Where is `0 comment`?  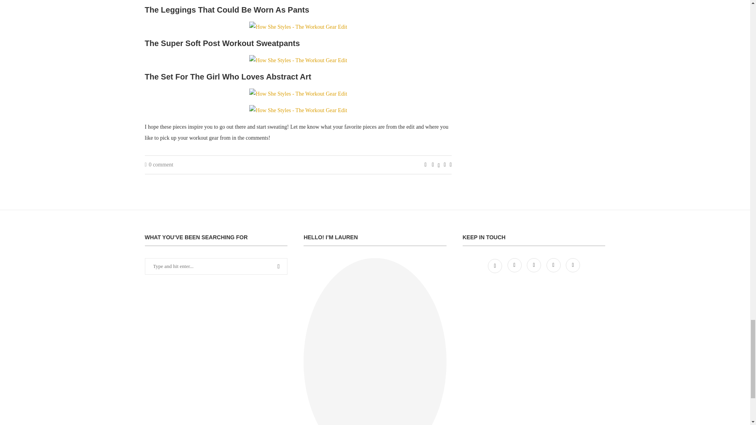 0 comment is located at coordinates (159, 164).